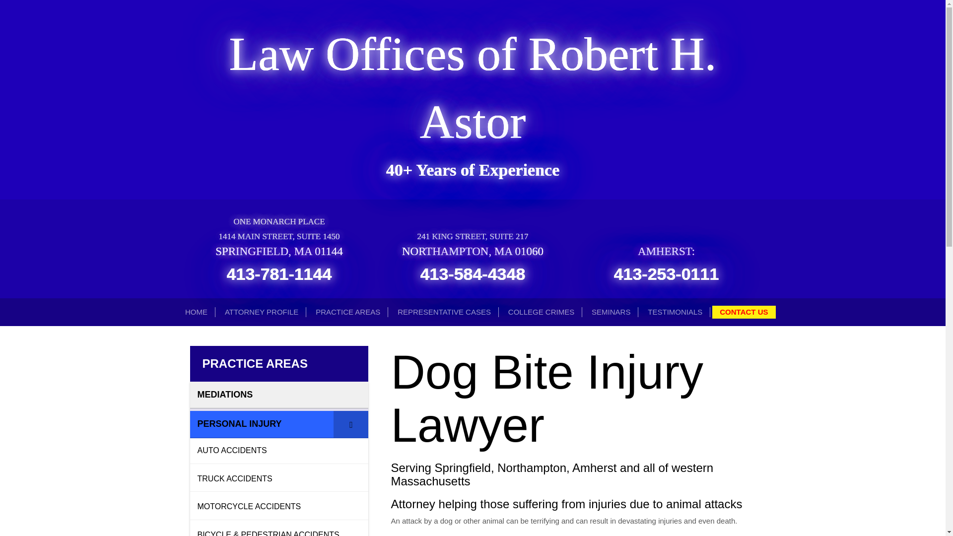 The width and height of the screenshot is (953, 536). What do you see at coordinates (279, 274) in the screenshot?
I see `413-781-1144` at bounding box center [279, 274].